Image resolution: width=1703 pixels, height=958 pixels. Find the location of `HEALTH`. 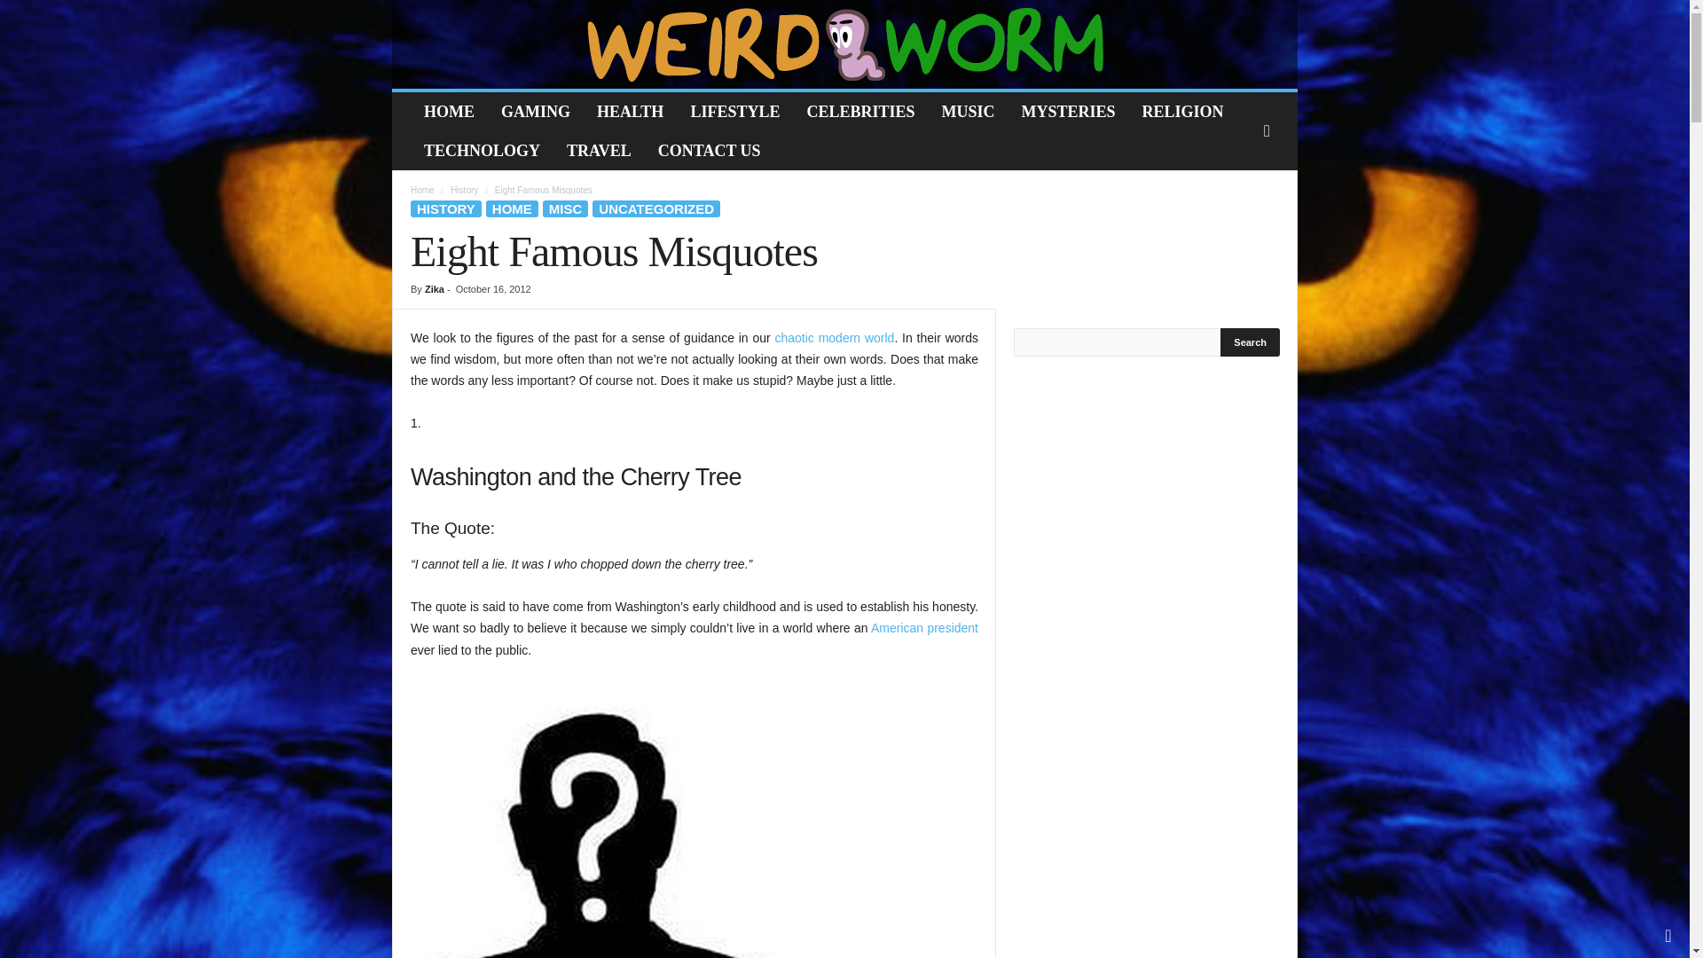

HEALTH is located at coordinates (630, 111).